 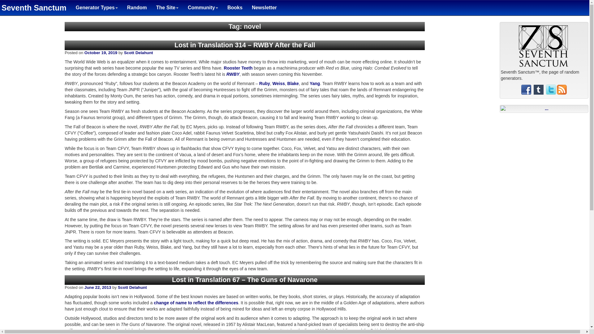 What do you see at coordinates (233, 74) in the screenshot?
I see `RWBY` at bounding box center [233, 74].